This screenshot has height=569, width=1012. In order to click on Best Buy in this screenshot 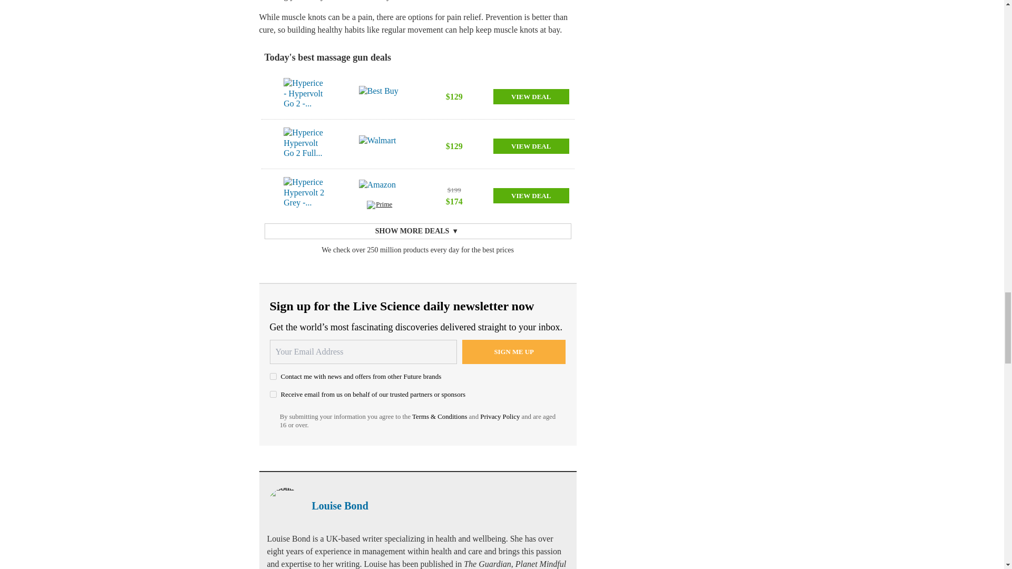, I will do `click(379, 96)`.